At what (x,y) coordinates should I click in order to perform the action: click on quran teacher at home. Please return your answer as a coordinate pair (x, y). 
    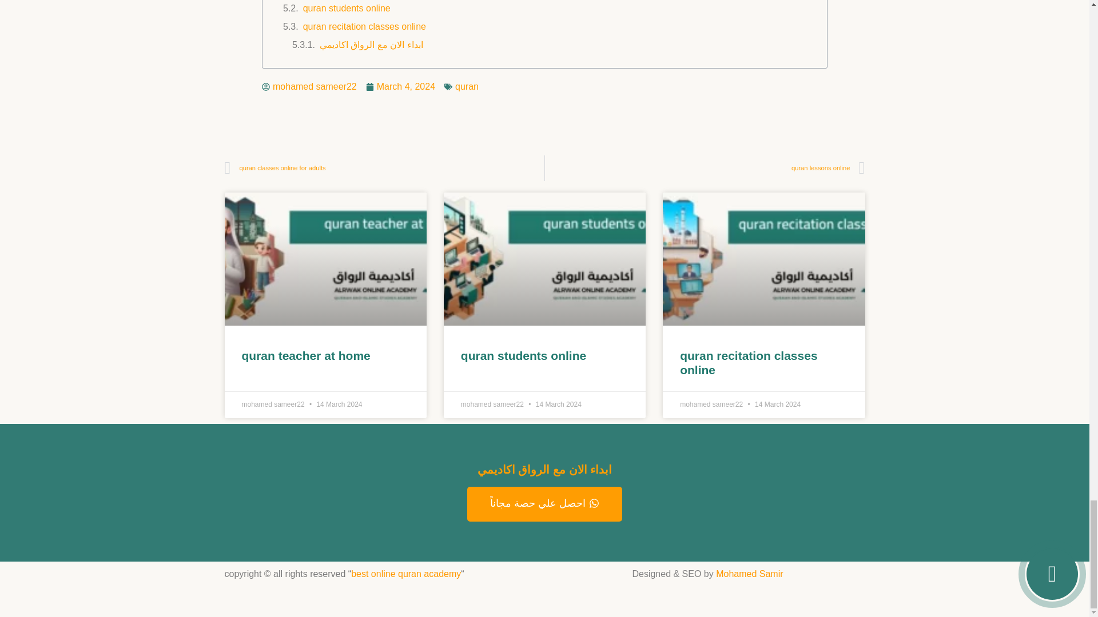
    Looking at the image, I should click on (305, 355).